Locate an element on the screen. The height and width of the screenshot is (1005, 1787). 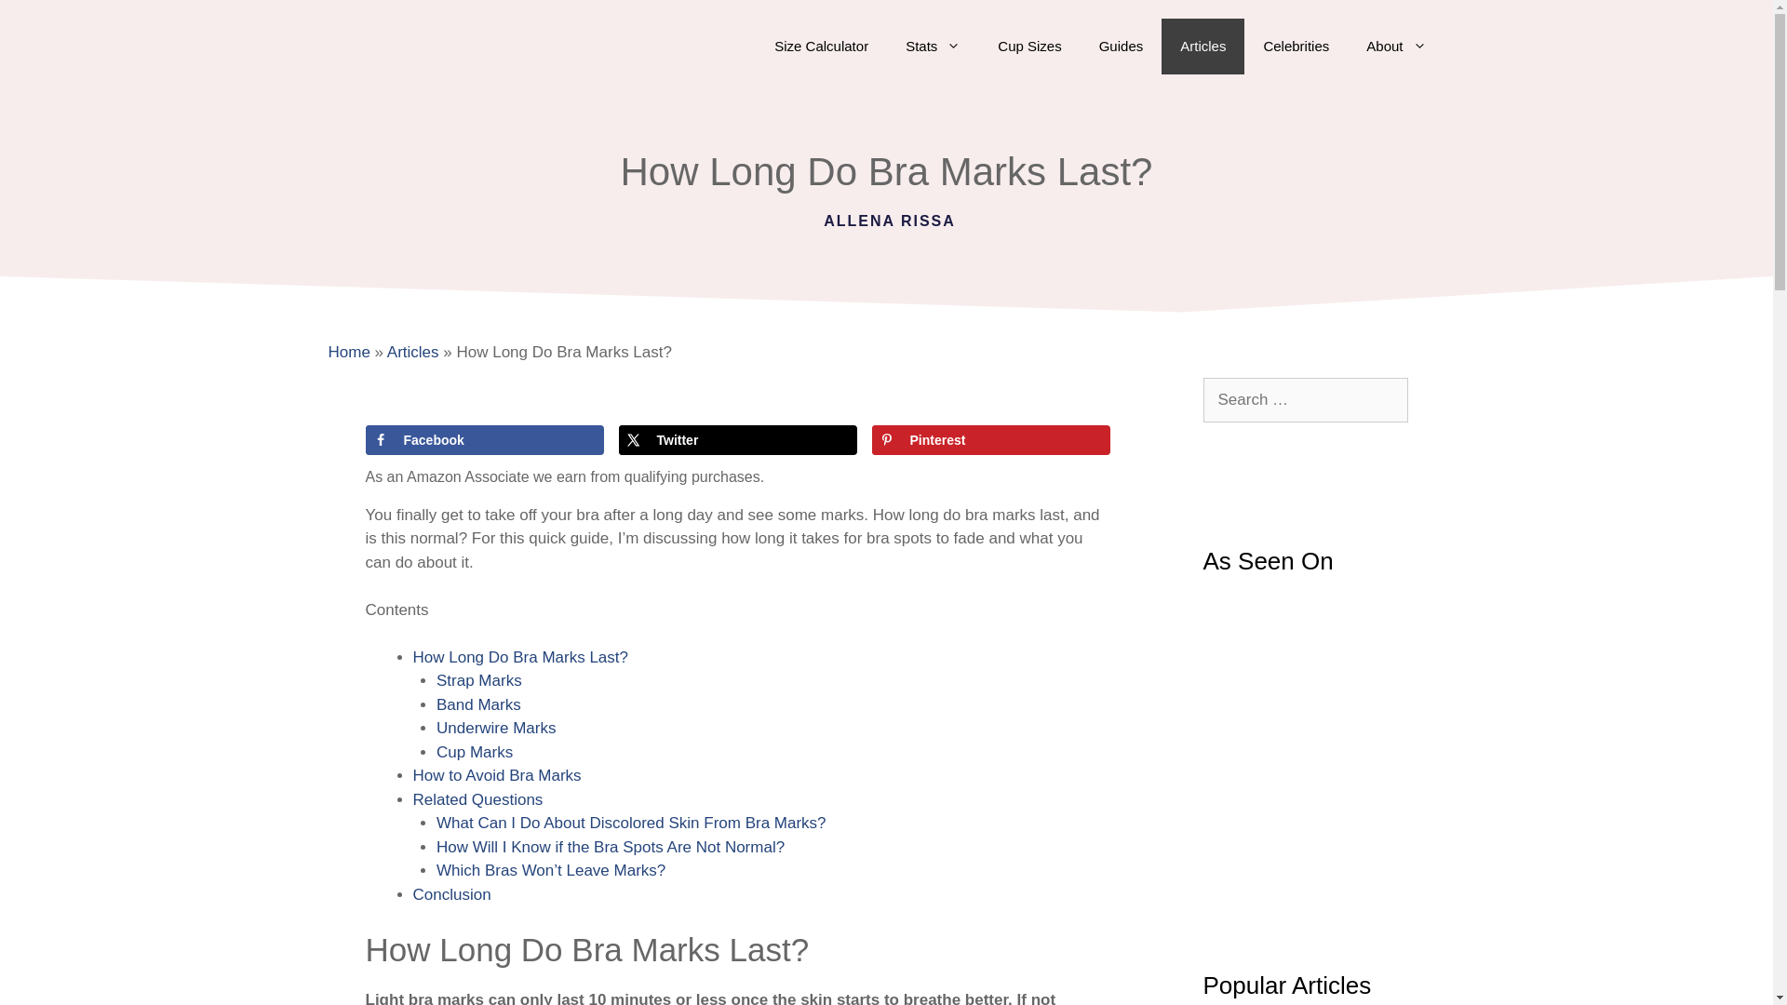
How Will I Know if the Bra Spots Are Not Normal? is located at coordinates (610, 847).